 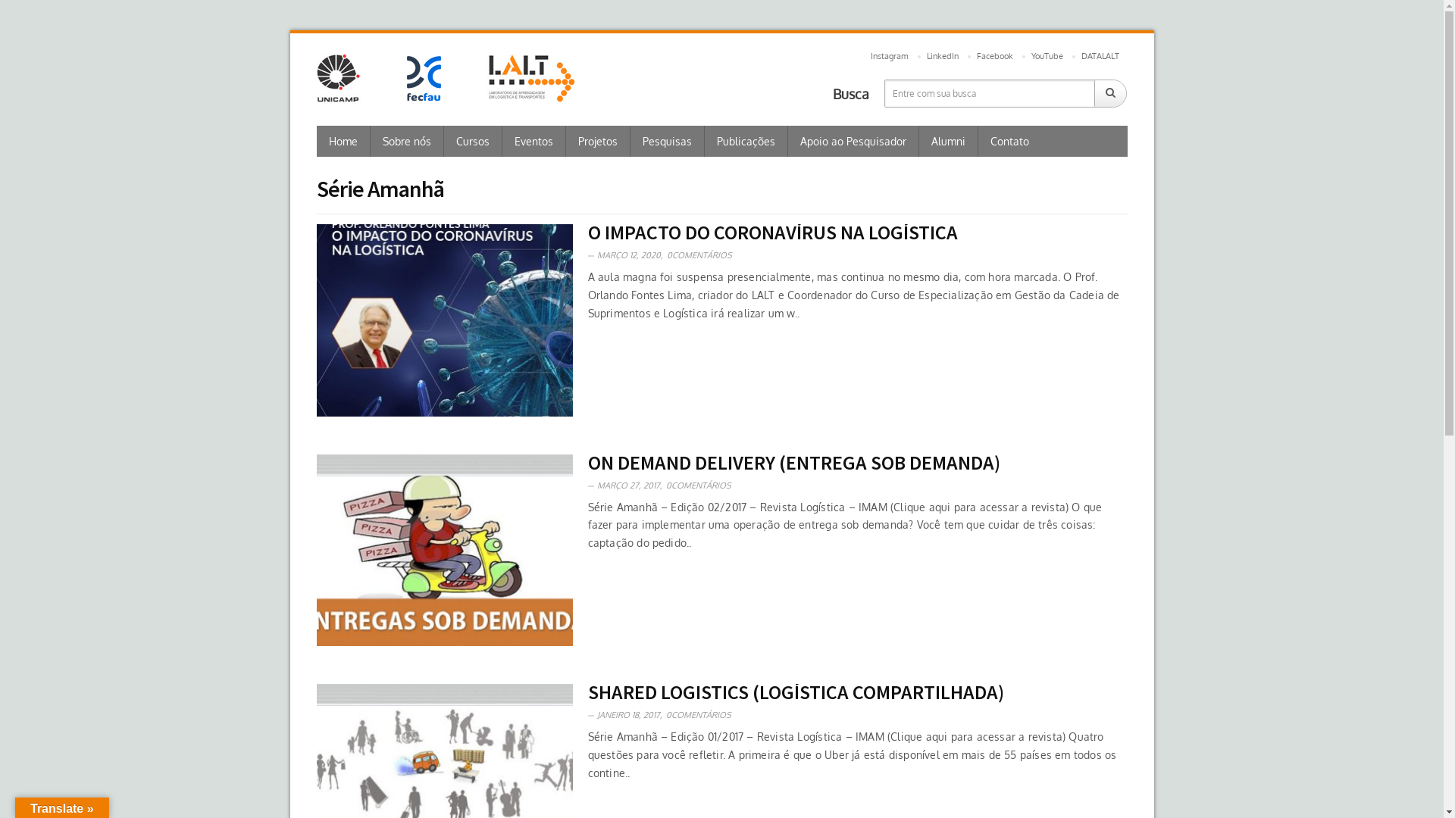 I want to click on Contato, so click(x=1009, y=141).